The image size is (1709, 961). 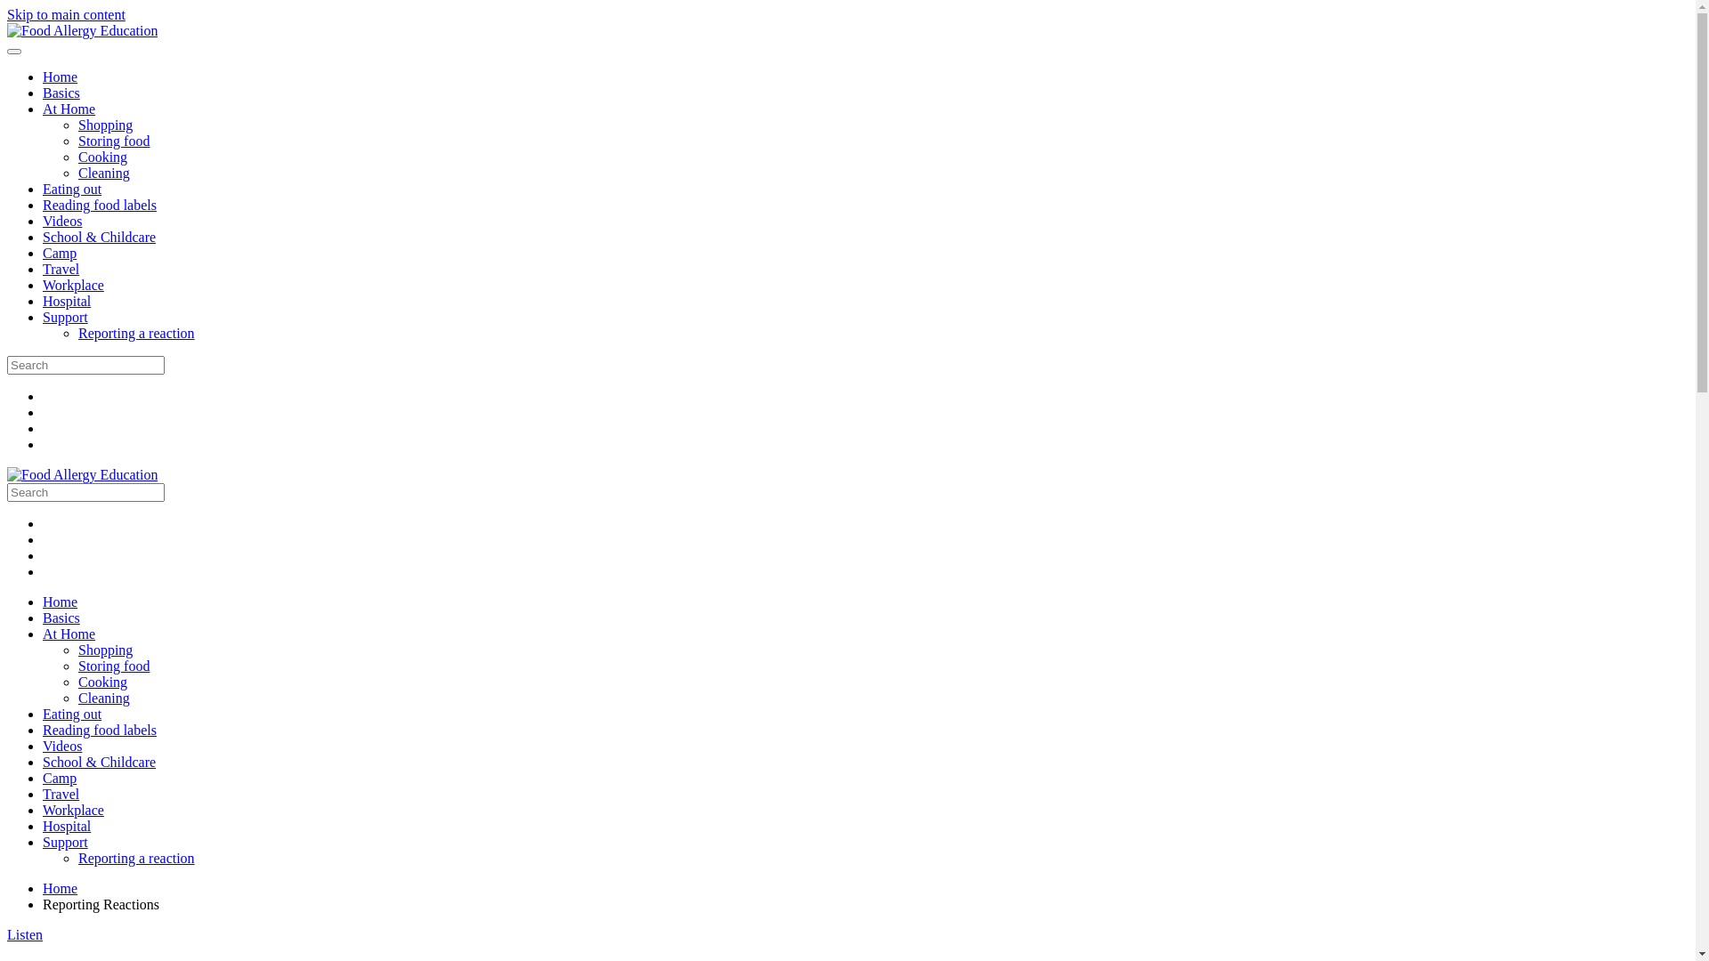 What do you see at coordinates (114, 666) in the screenshot?
I see `Storing food` at bounding box center [114, 666].